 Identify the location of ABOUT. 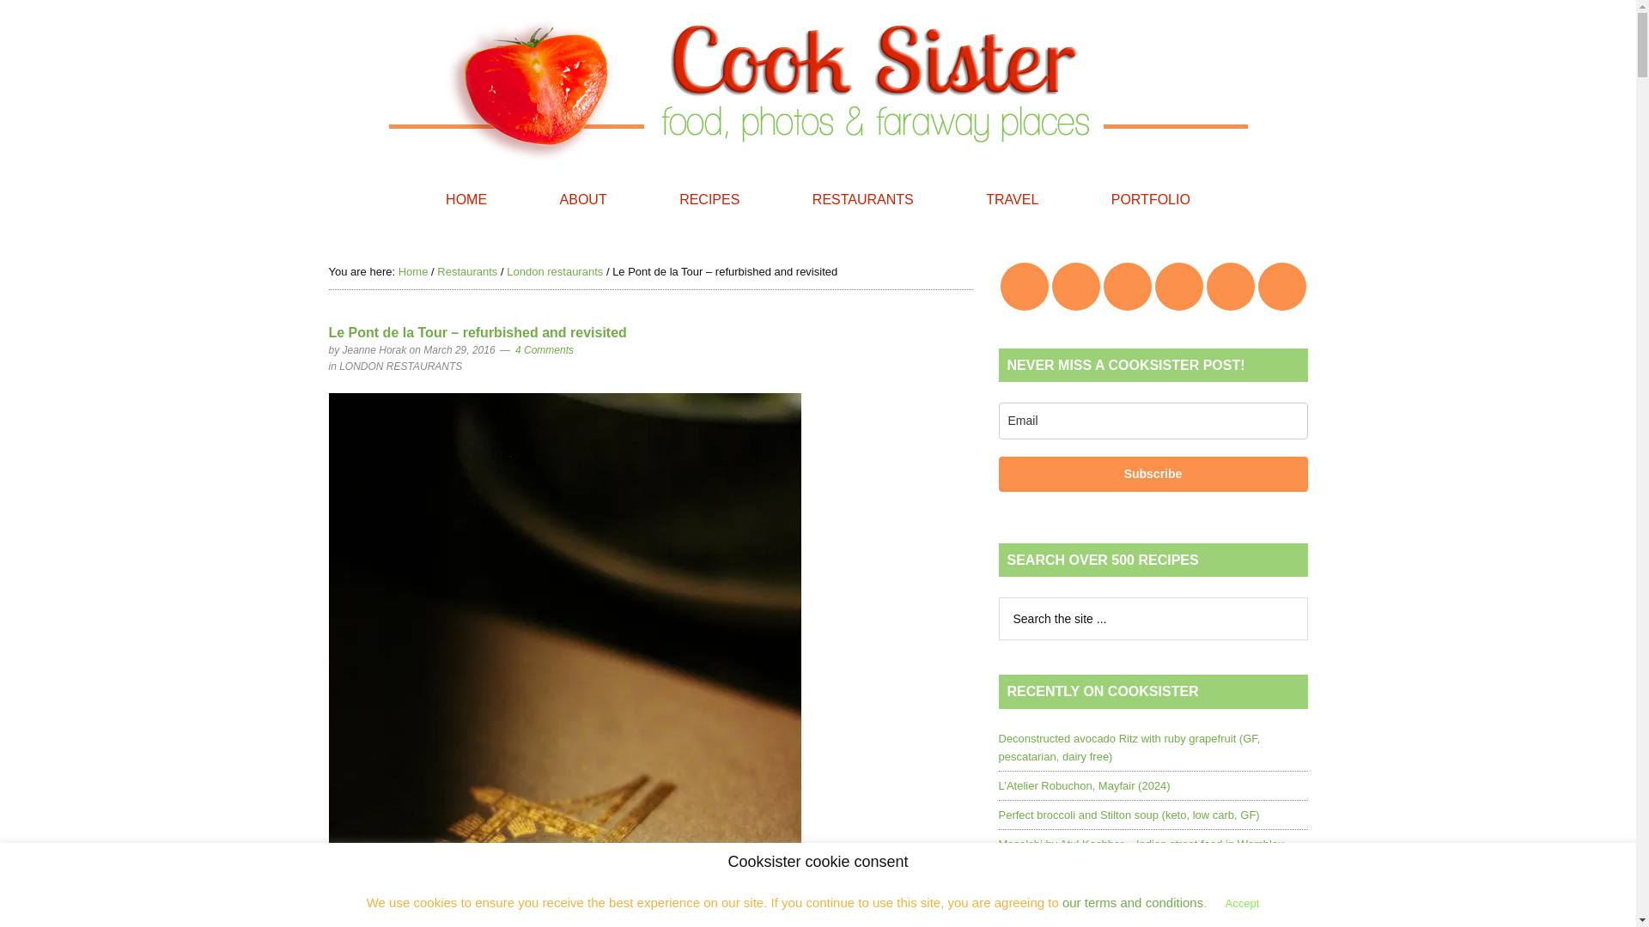
(583, 199).